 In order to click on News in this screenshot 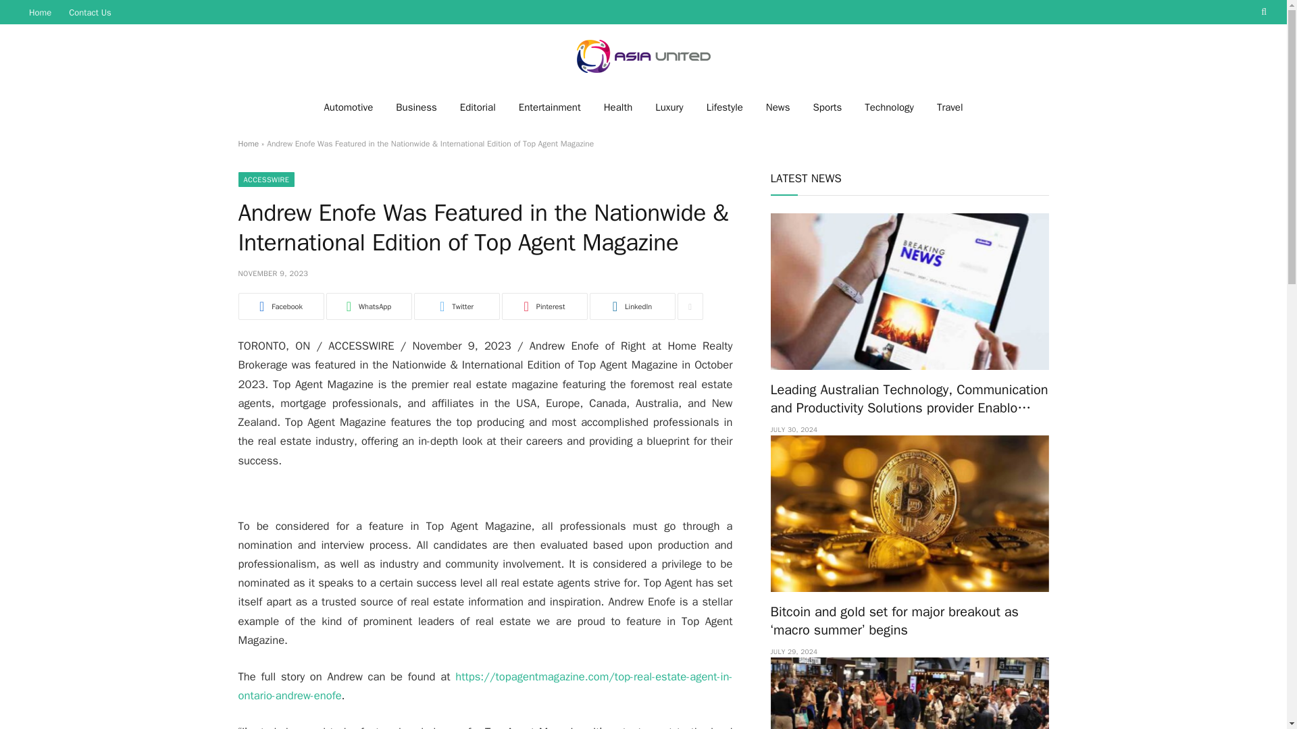, I will do `click(778, 107)`.